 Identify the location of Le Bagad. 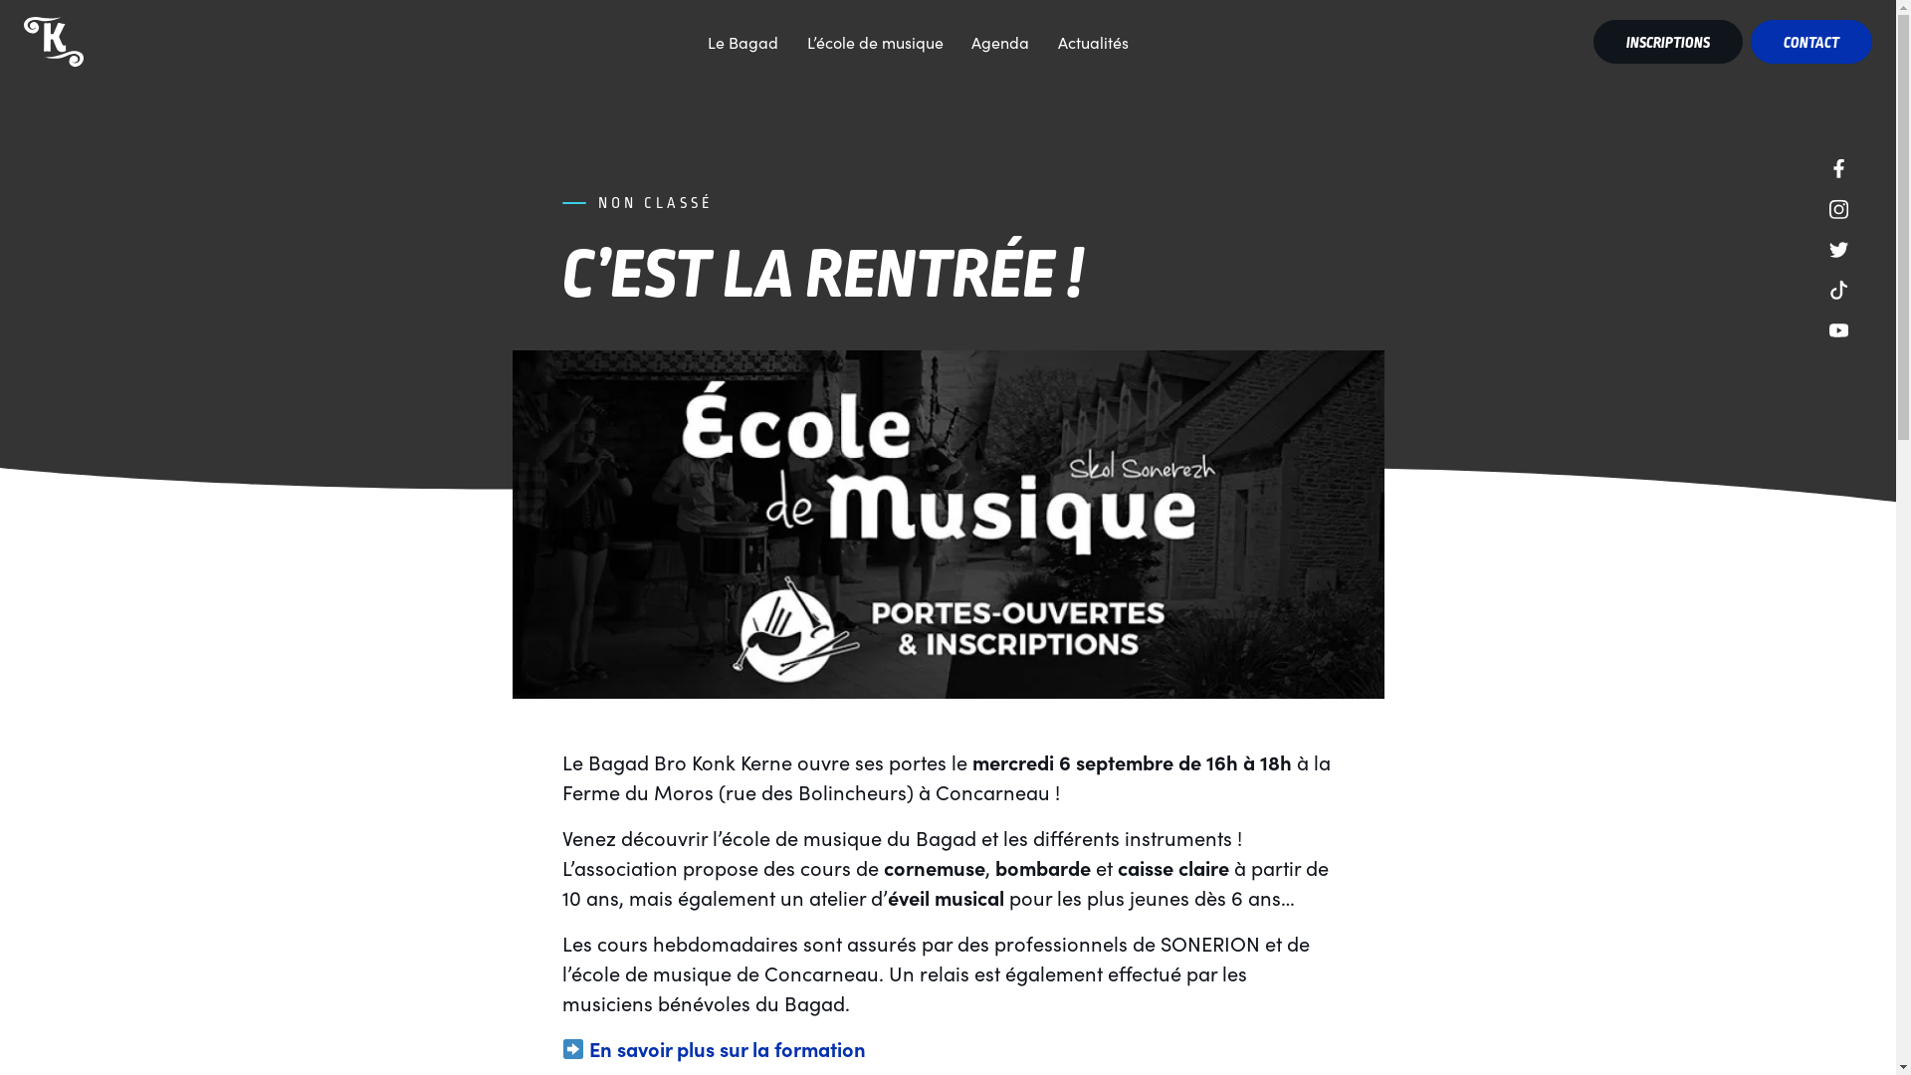
(743, 42).